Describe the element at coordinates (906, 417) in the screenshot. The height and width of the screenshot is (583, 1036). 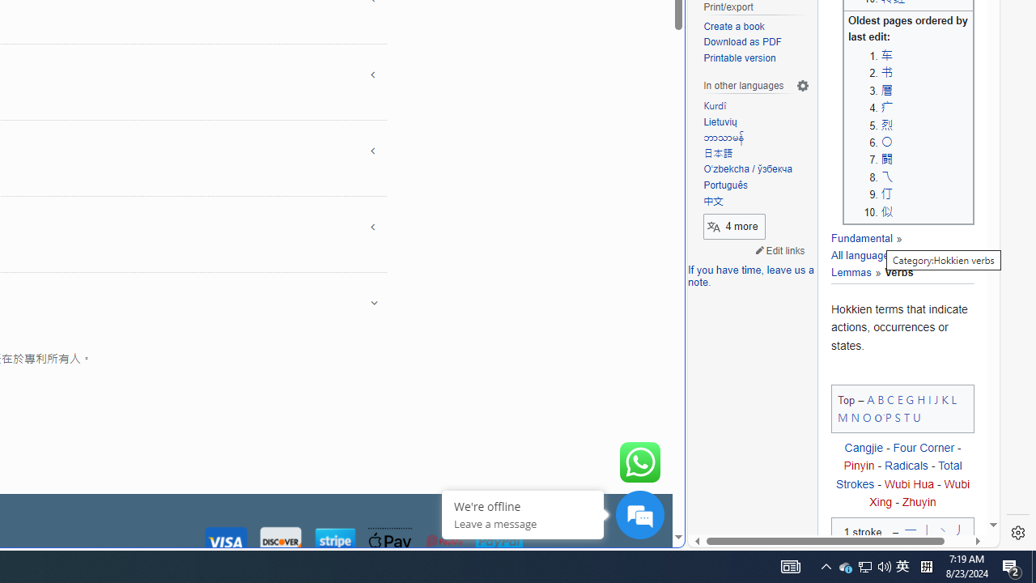
I see `T` at that location.